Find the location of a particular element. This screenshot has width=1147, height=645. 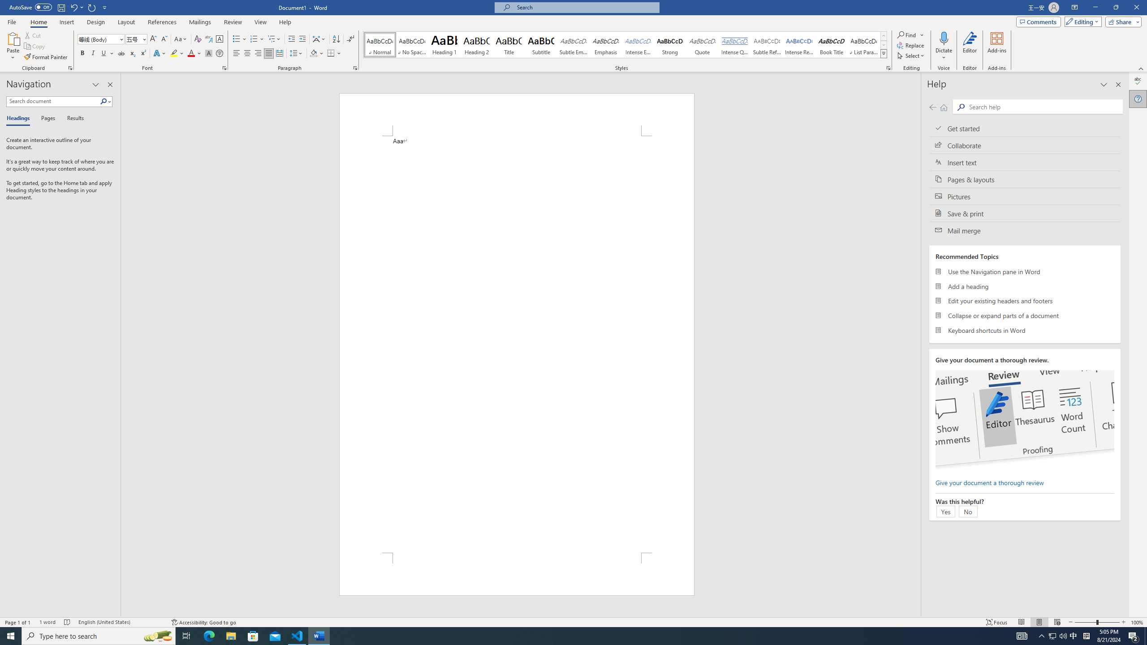

Language English (United States) is located at coordinates (120, 622).